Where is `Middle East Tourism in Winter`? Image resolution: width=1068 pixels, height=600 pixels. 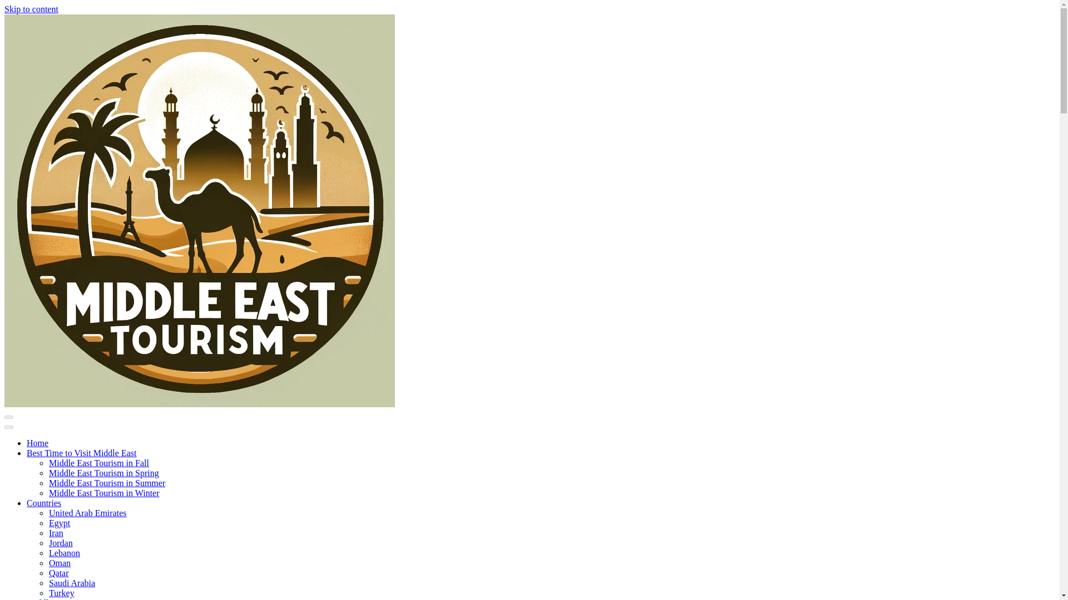 Middle East Tourism in Winter is located at coordinates (104, 493).